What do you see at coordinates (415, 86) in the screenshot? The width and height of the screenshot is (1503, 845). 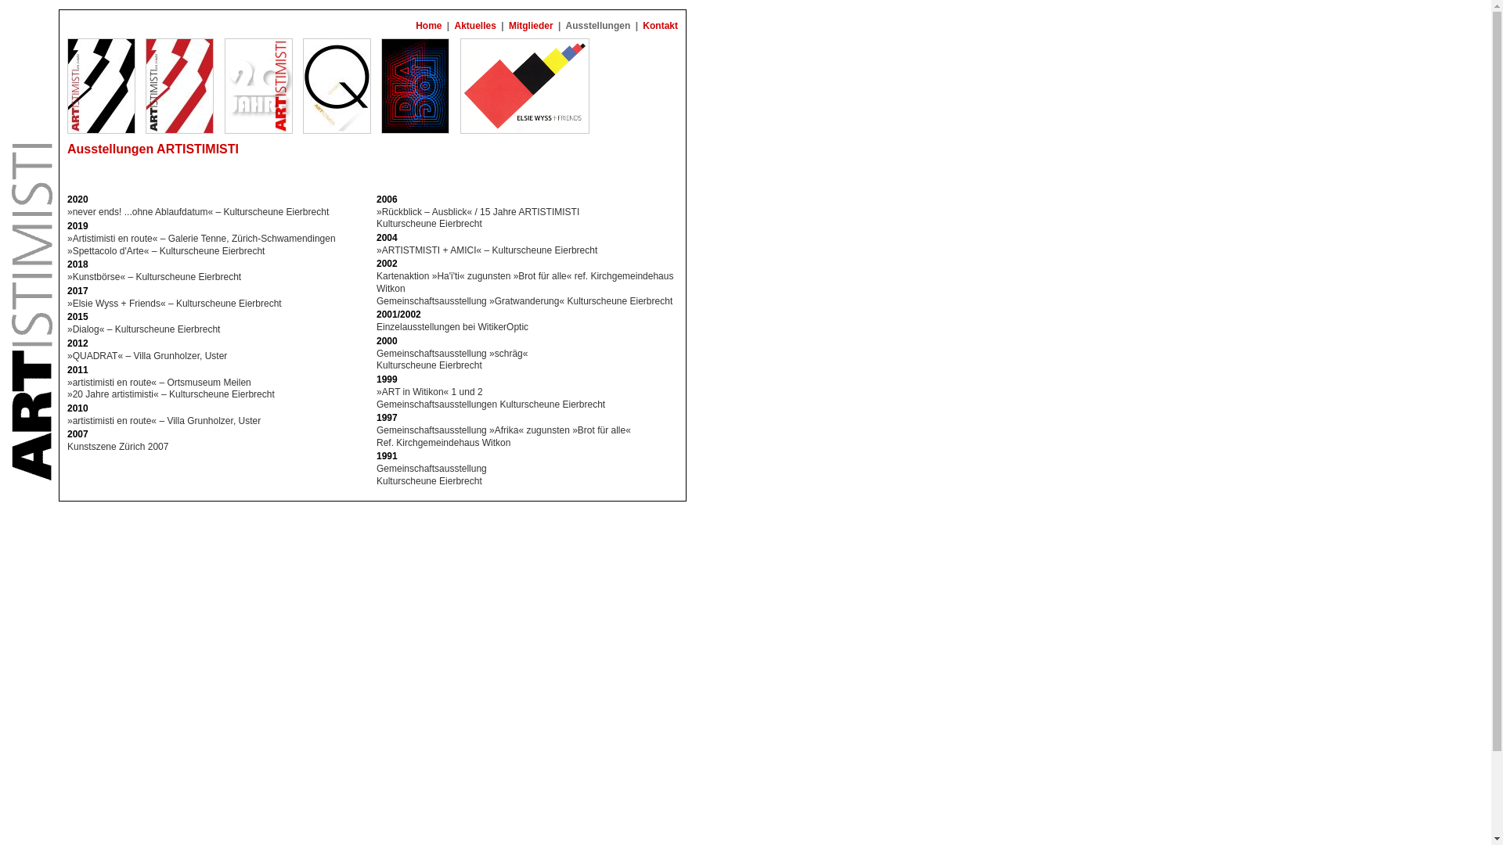 I see `Plaktatgrafik: Pia Franco` at bounding box center [415, 86].